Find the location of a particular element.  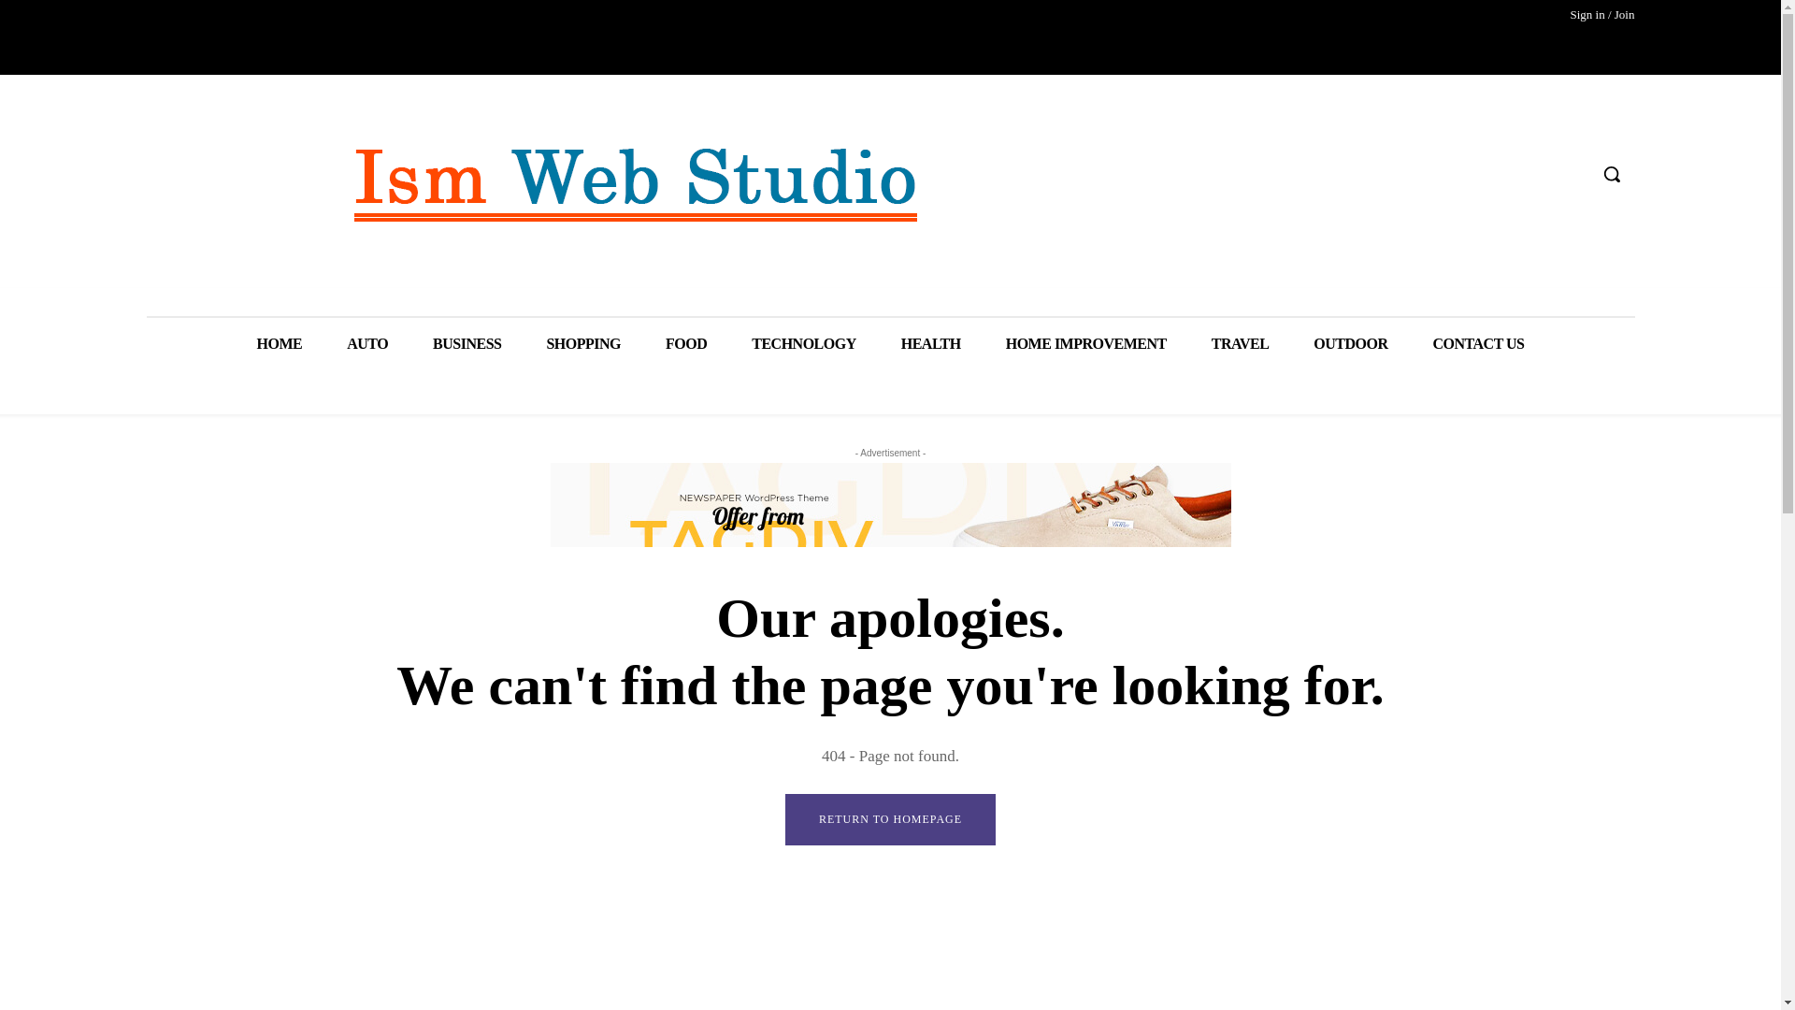

BUSINESS is located at coordinates (467, 344).